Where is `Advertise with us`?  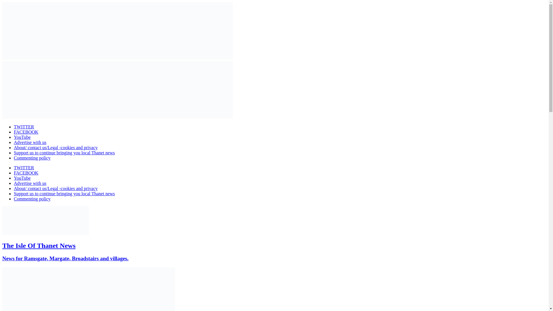
Advertise with us is located at coordinates (30, 142).